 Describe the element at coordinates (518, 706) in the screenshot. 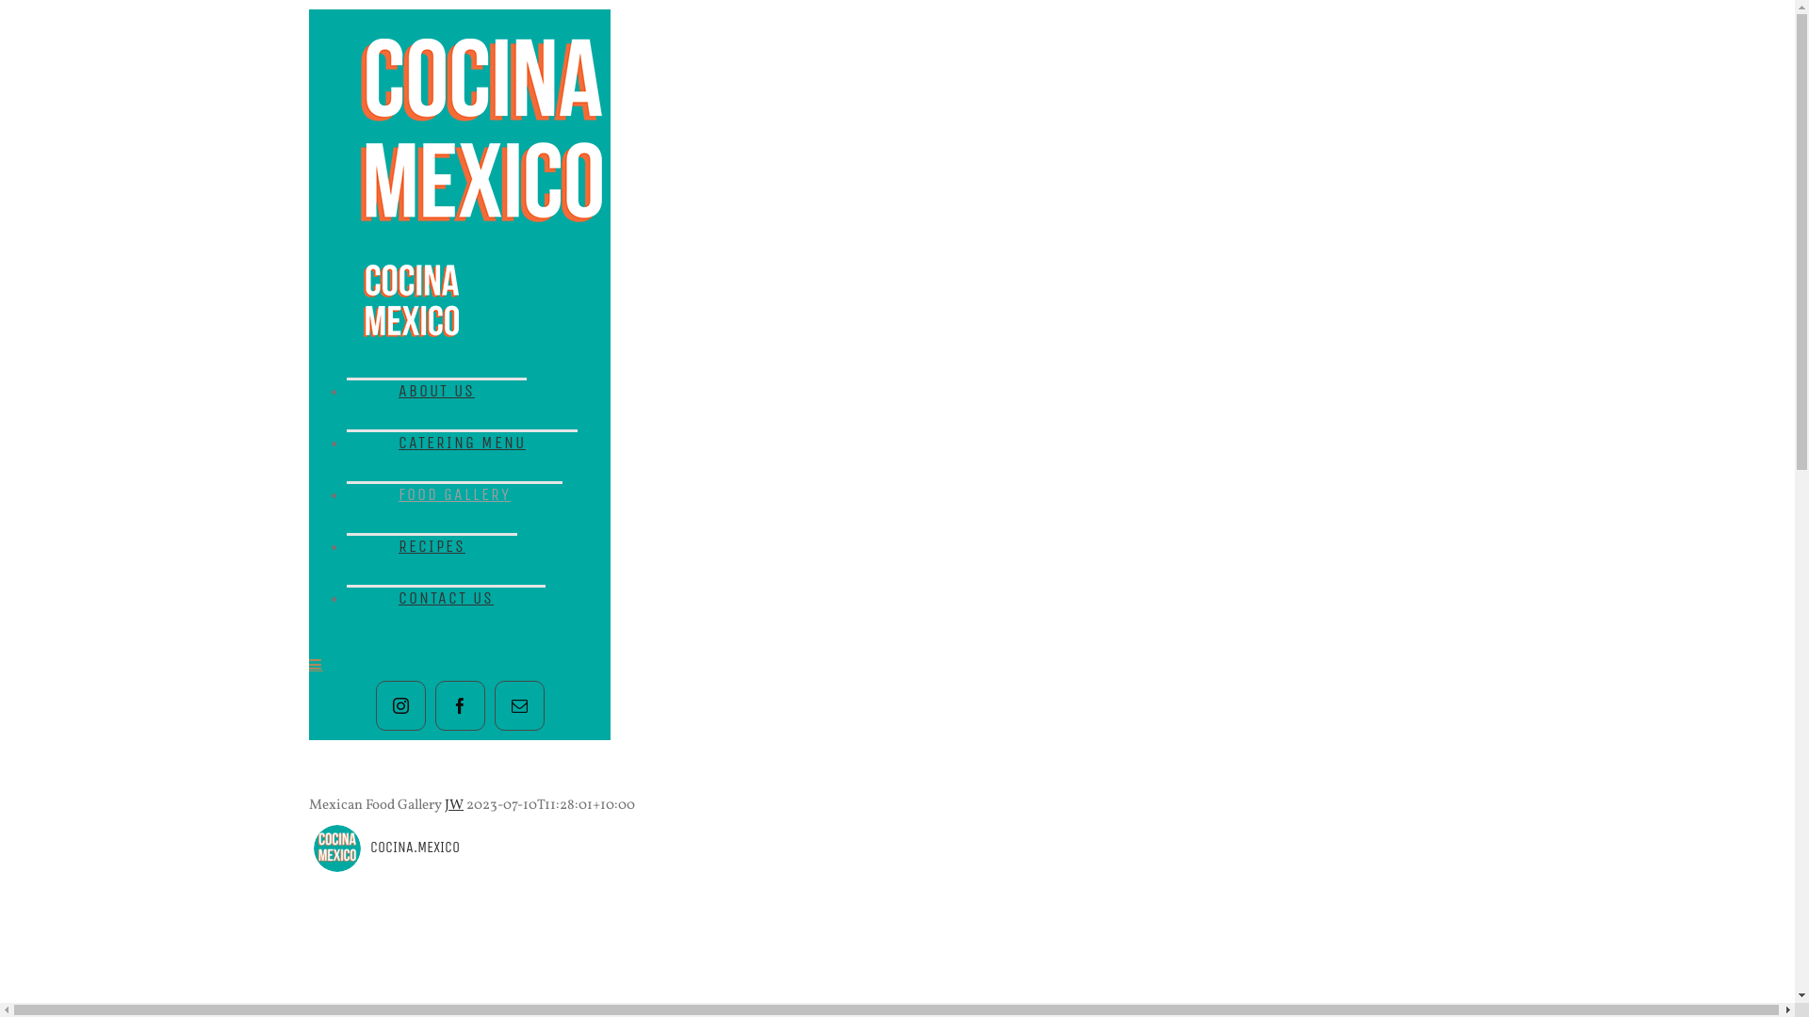

I see `Email` at that location.